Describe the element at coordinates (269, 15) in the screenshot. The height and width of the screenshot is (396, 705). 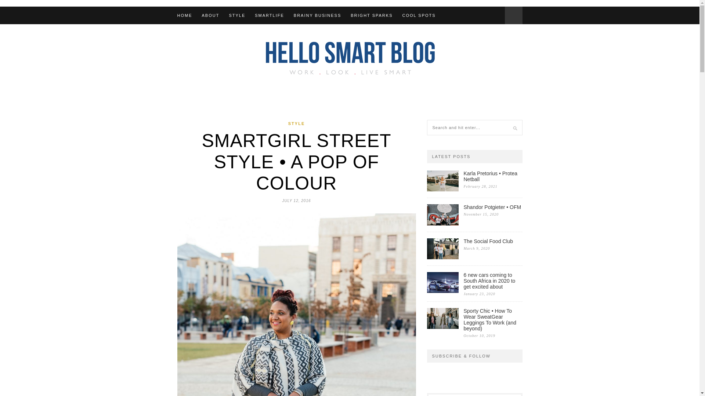
I see `SMARTLIFE` at that location.